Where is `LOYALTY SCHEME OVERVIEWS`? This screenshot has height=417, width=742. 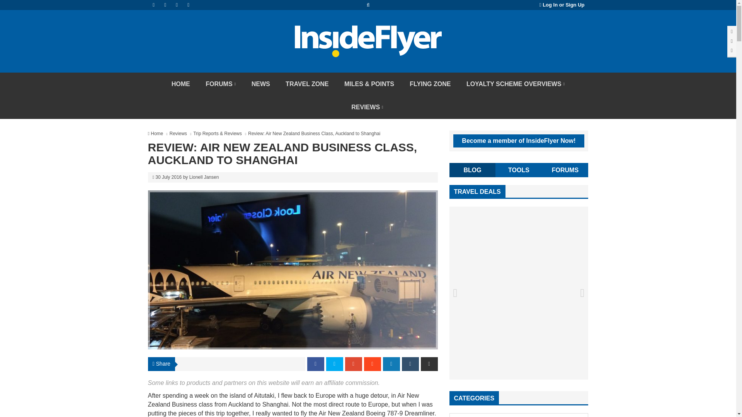 LOYALTY SCHEME OVERVIEWS is located at coordinates (515, 84).